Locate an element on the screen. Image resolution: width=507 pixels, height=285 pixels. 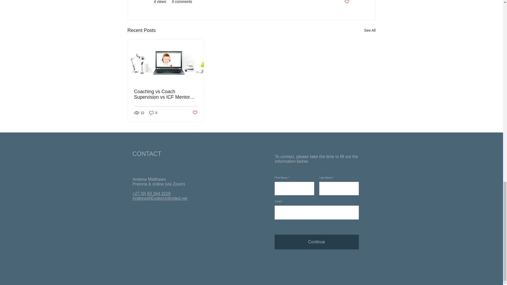
See All is located at coordinates (370, 30).